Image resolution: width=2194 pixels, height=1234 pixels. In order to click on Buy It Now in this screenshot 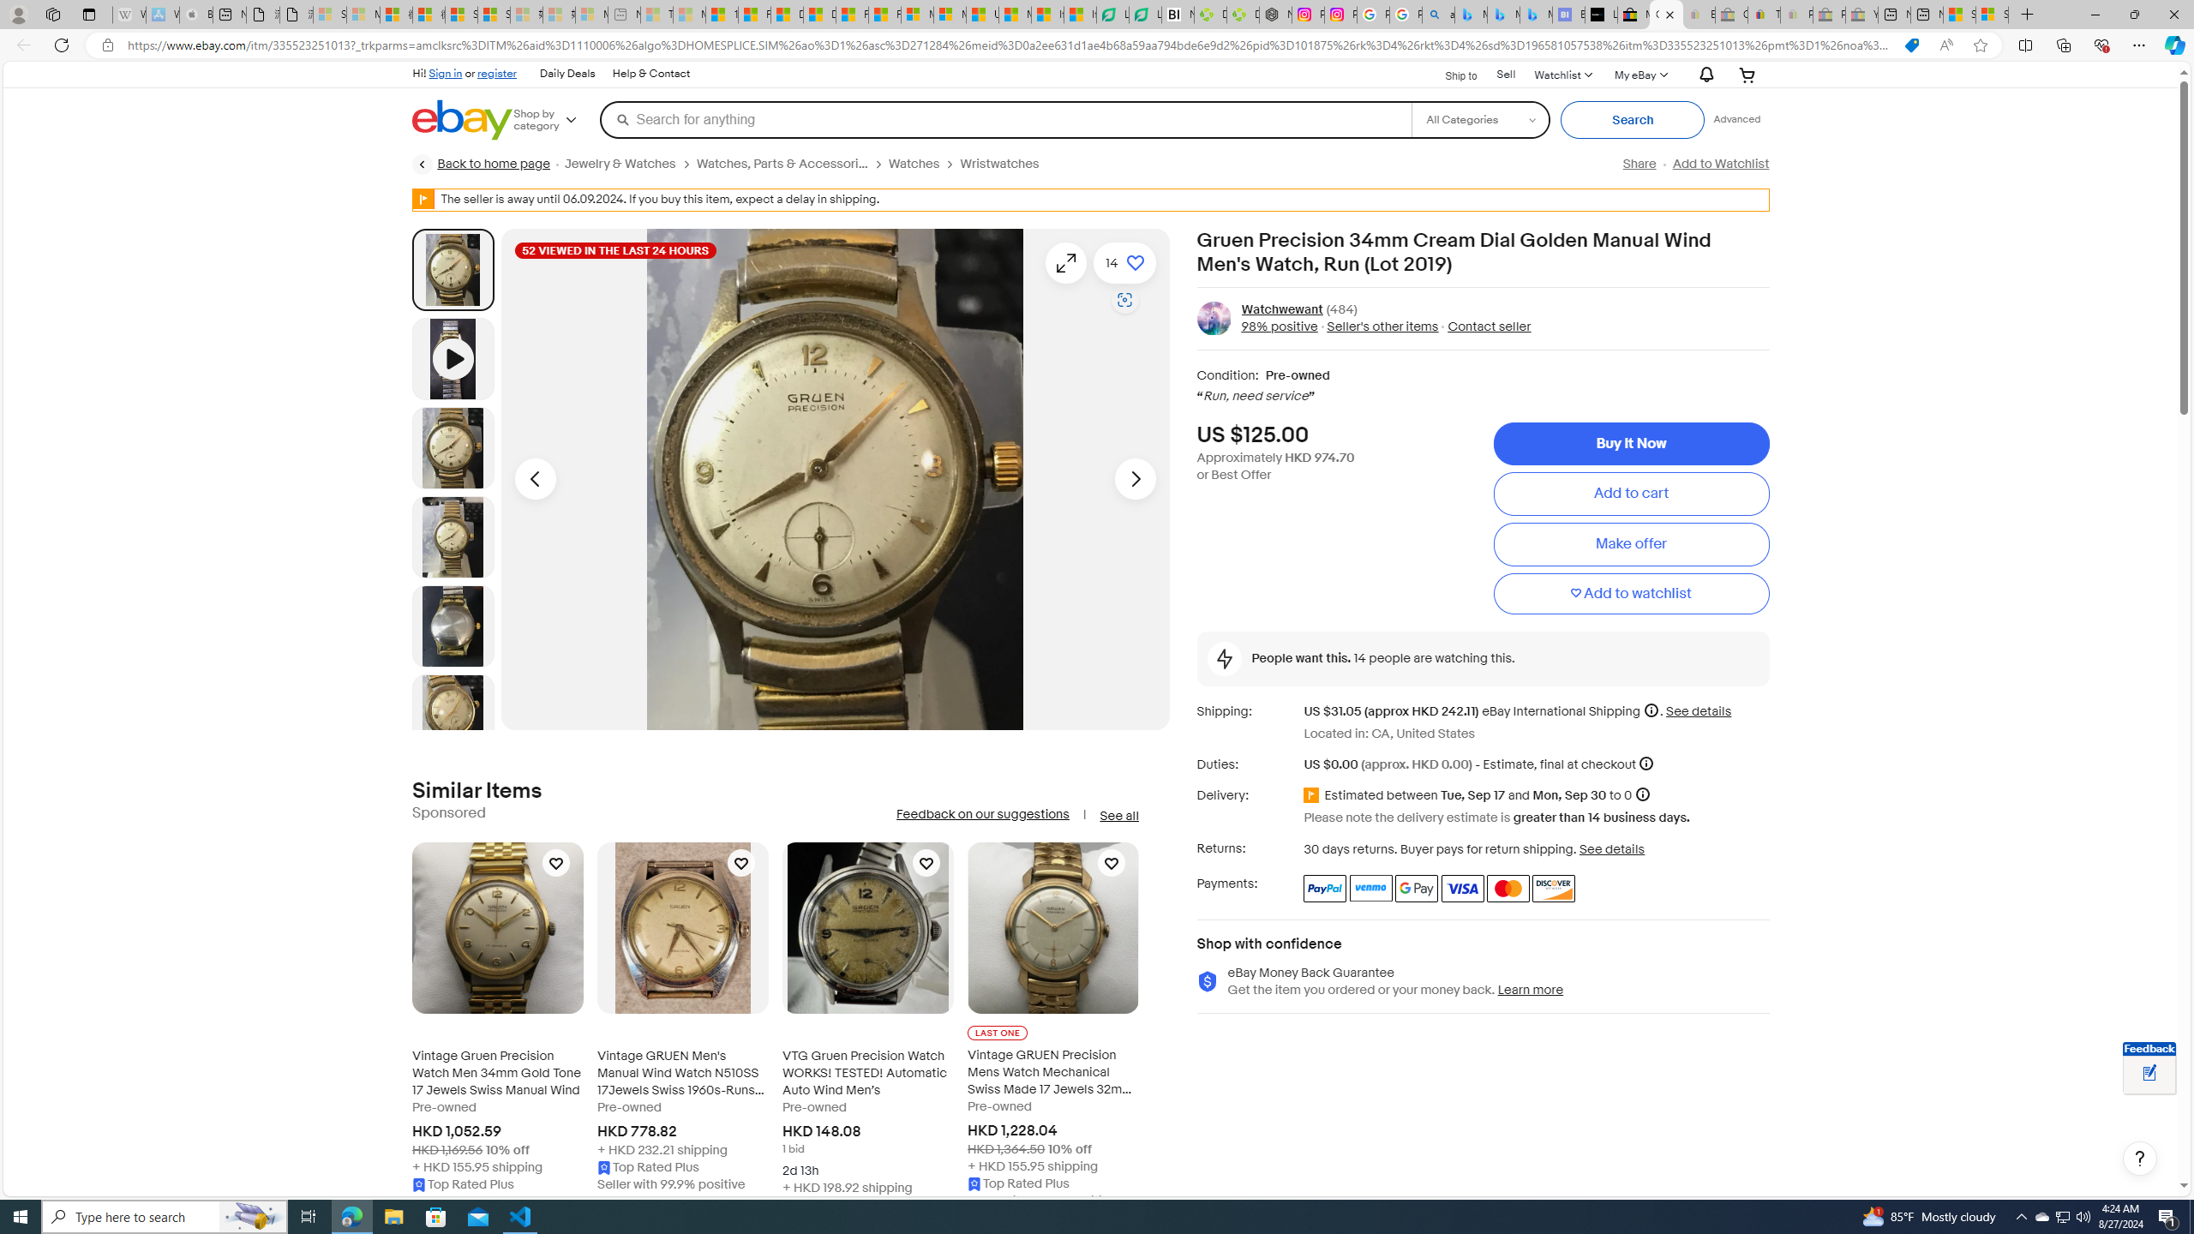, I will do `click(1630, 444)`.